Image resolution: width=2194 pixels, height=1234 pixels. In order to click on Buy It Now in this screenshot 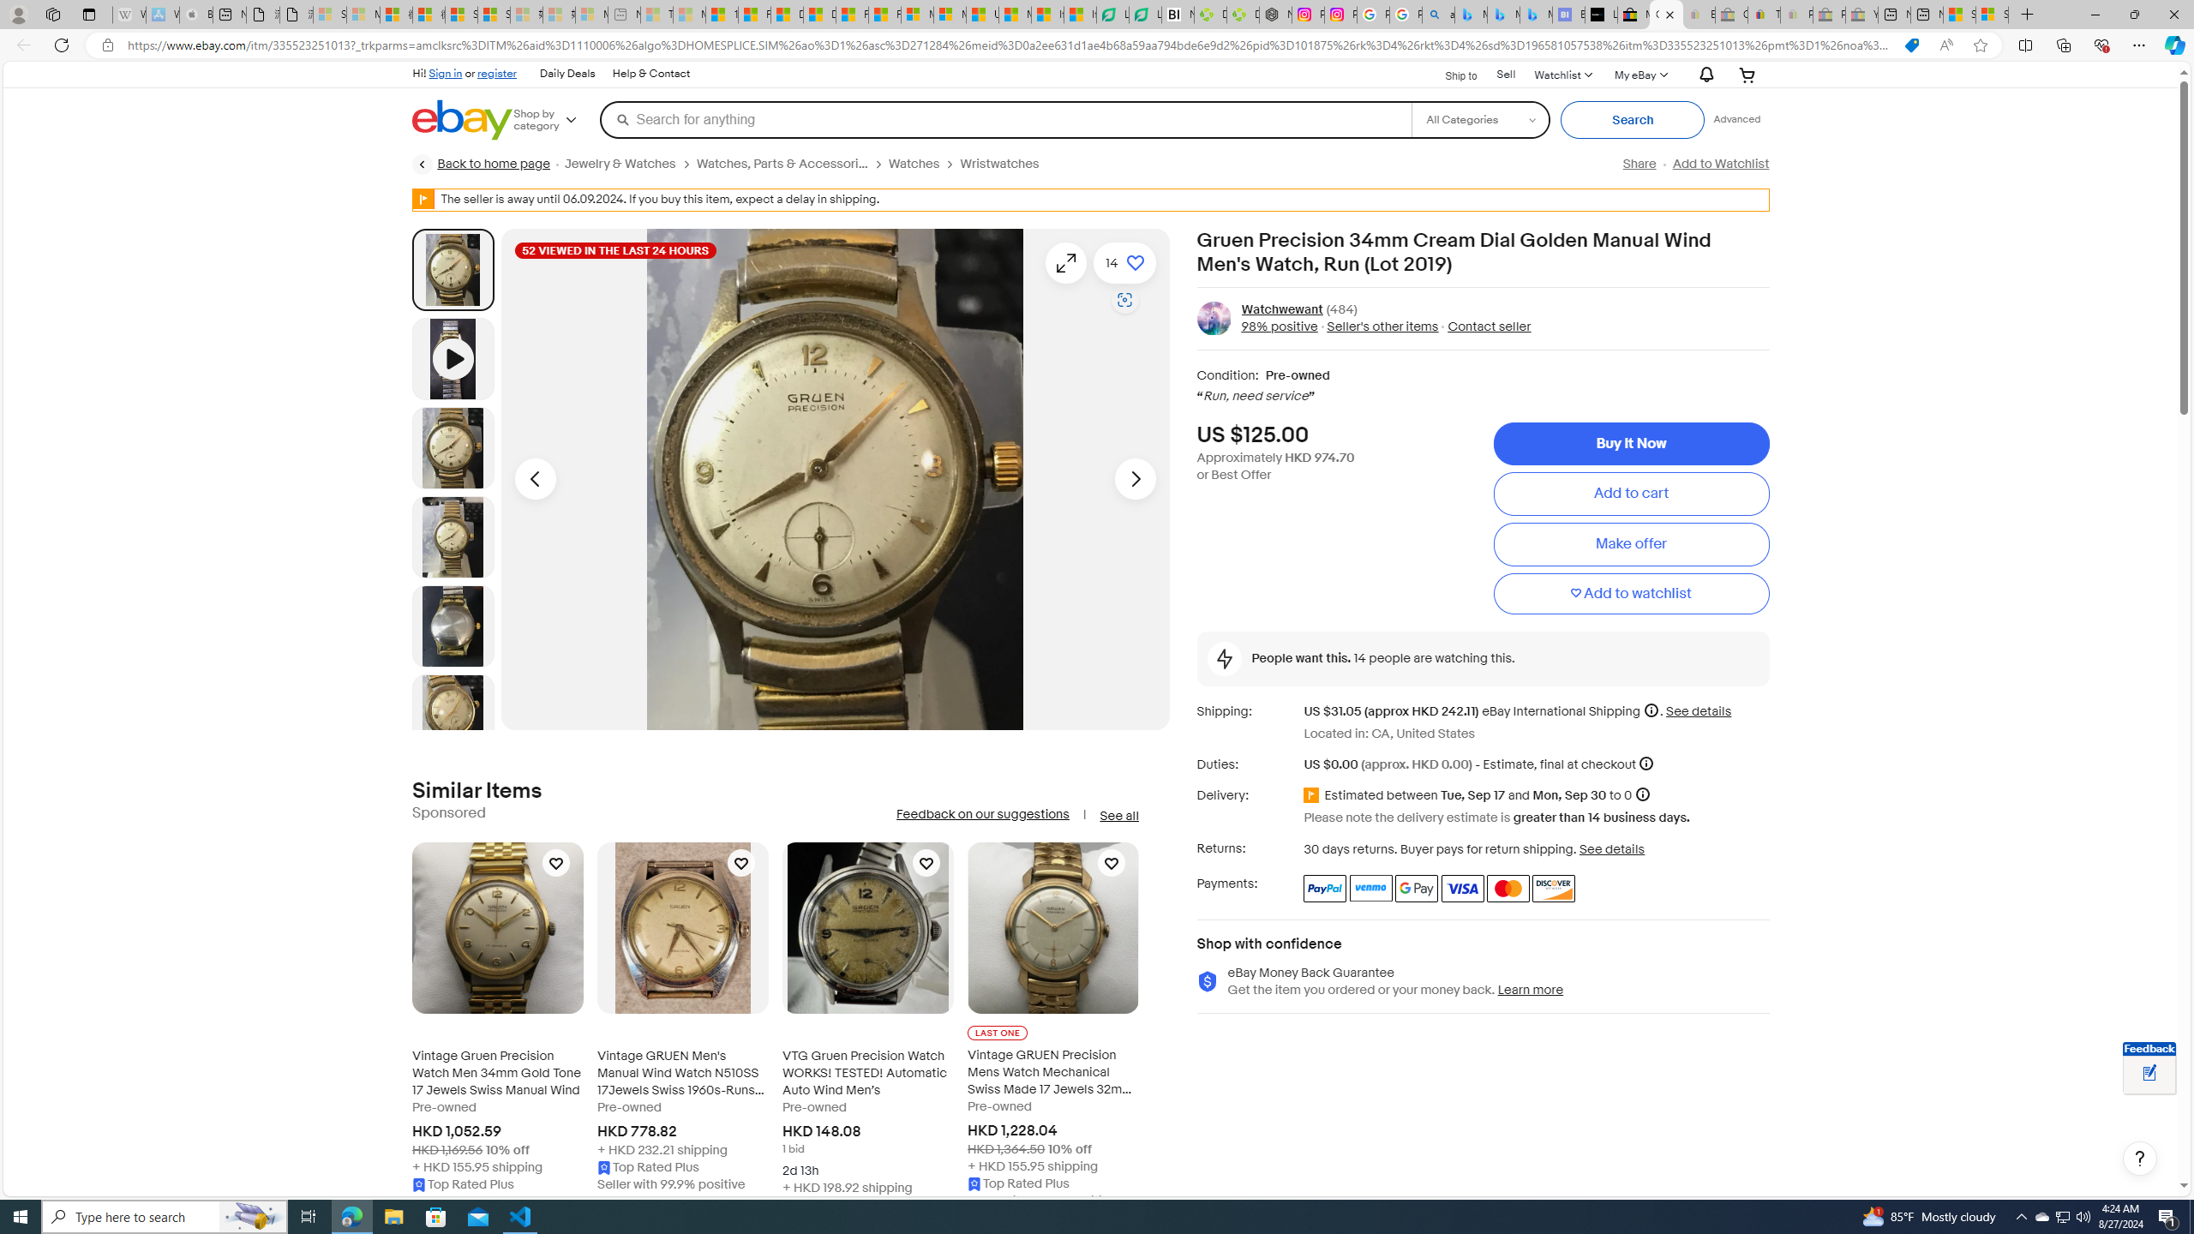, I will do `click(1630, 444)`.